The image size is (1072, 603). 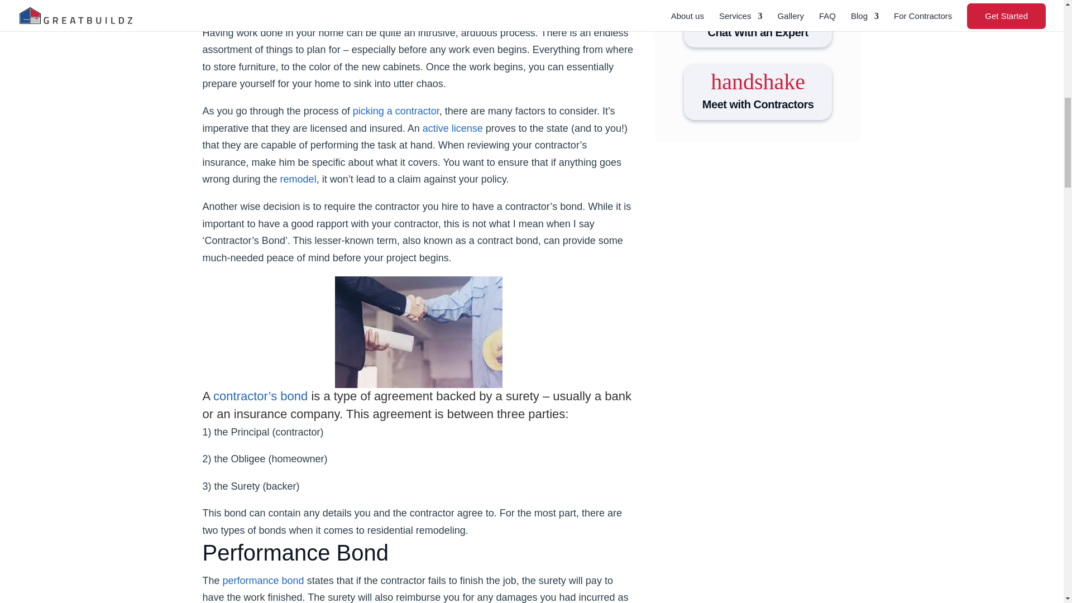 I want to click on performance bond, so click(x=264, y=581).